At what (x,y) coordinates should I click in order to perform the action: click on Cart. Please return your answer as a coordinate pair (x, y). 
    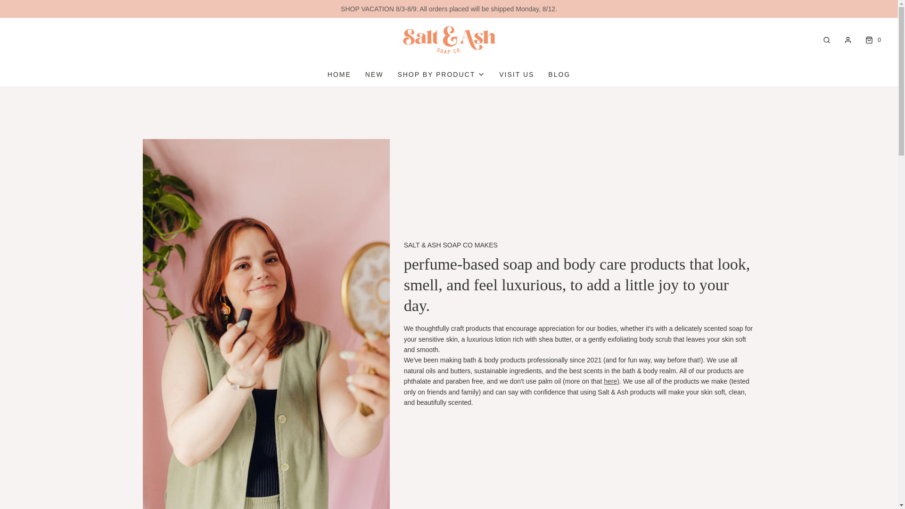
    Looking at the image, I should click on (872, 40).